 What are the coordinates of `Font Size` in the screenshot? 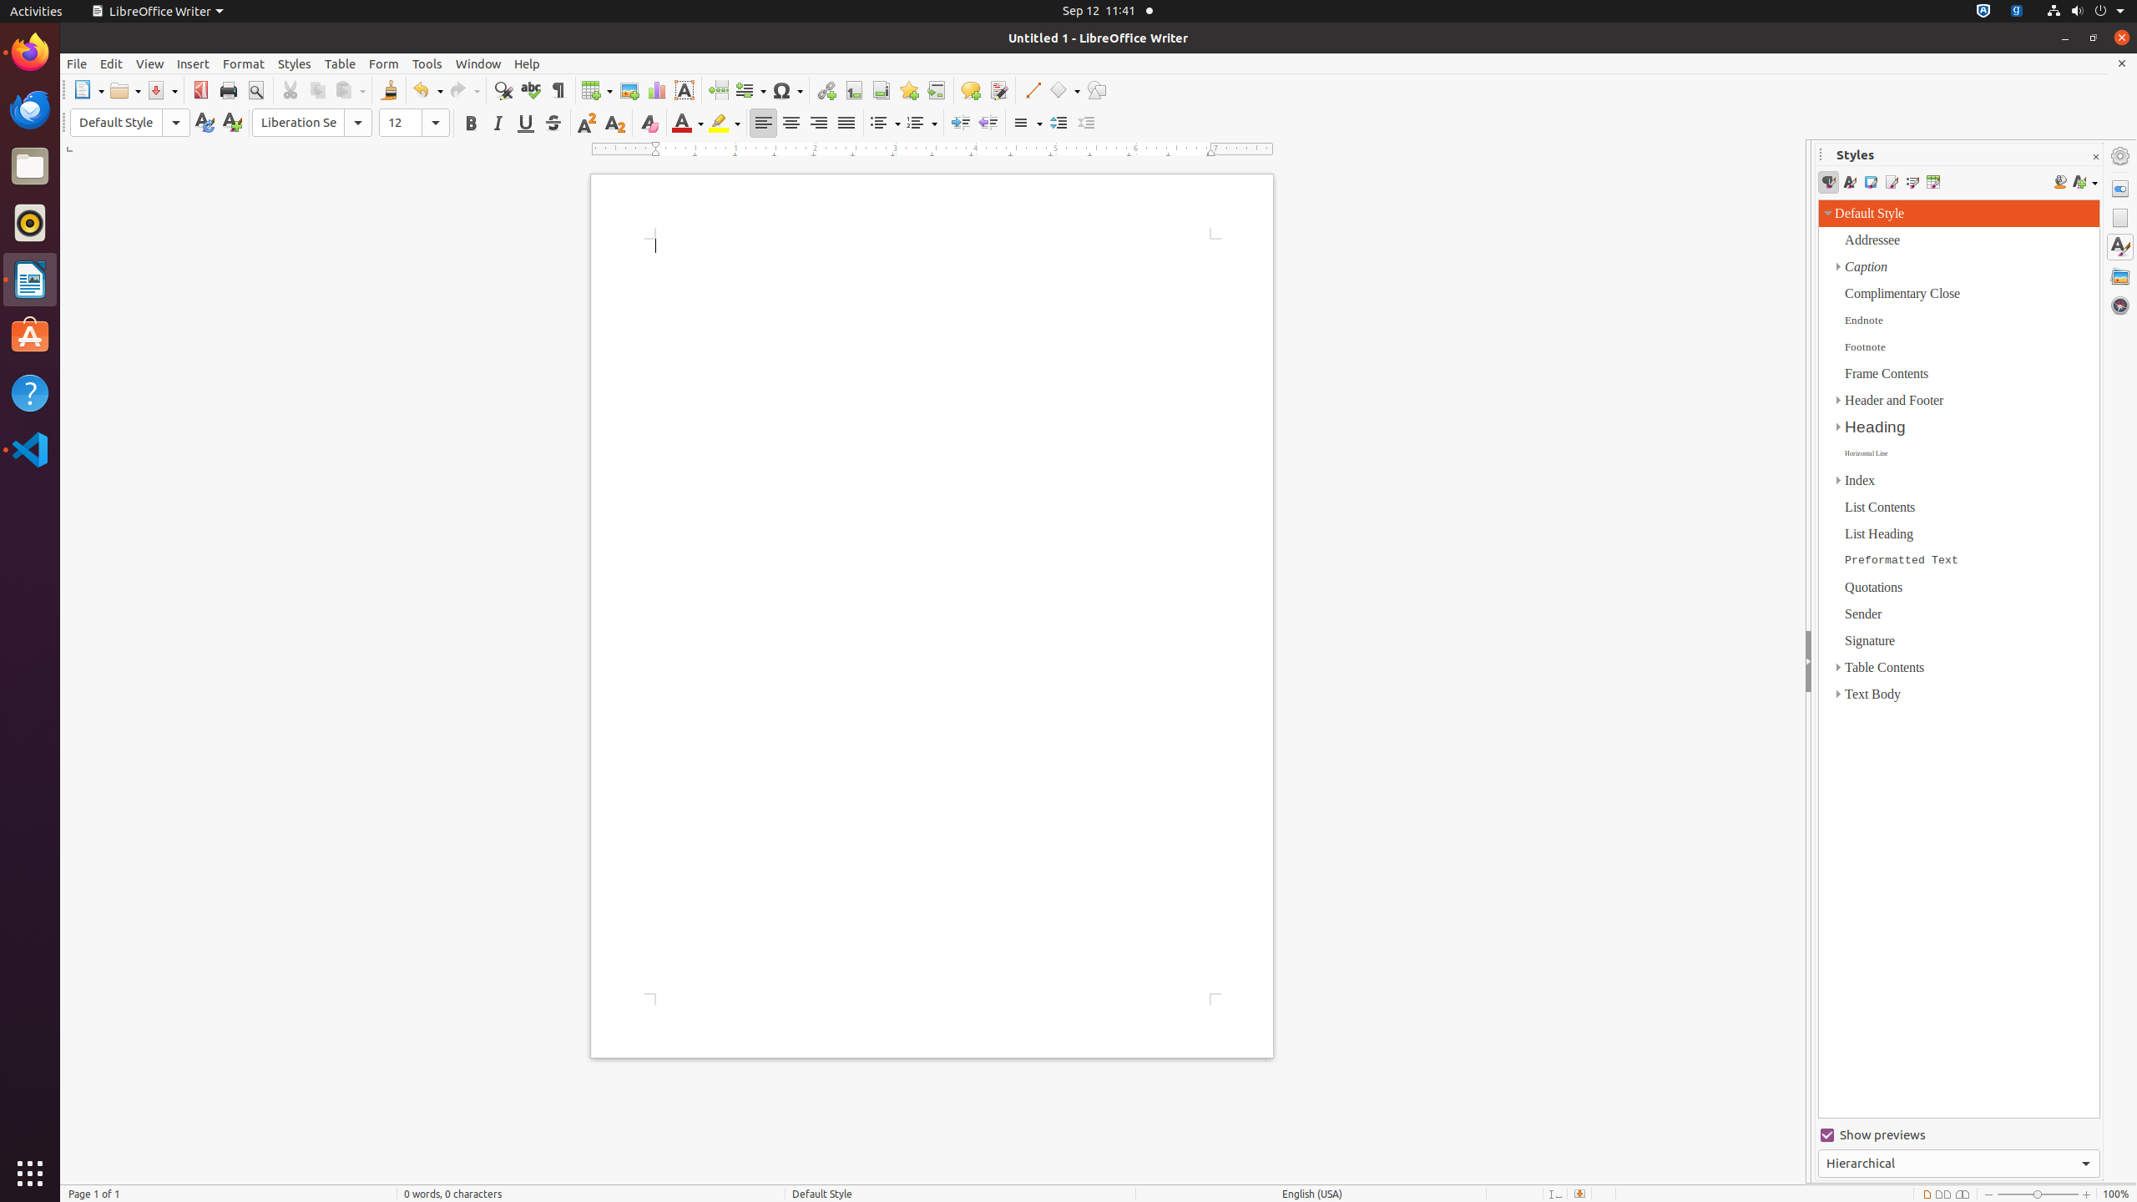 It's located at (401, 123).